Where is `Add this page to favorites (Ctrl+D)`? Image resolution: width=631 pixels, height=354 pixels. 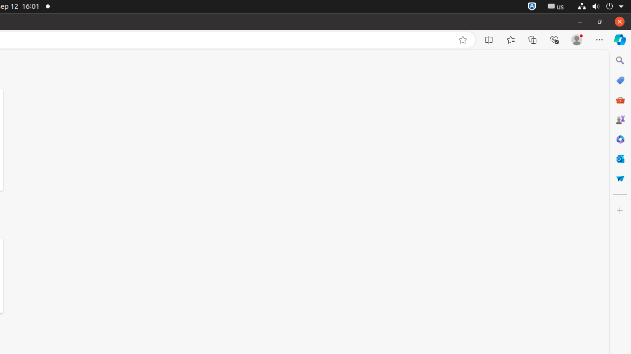 Add this page to favorites (Ctrl+D) is located at coordinates (463, 40).